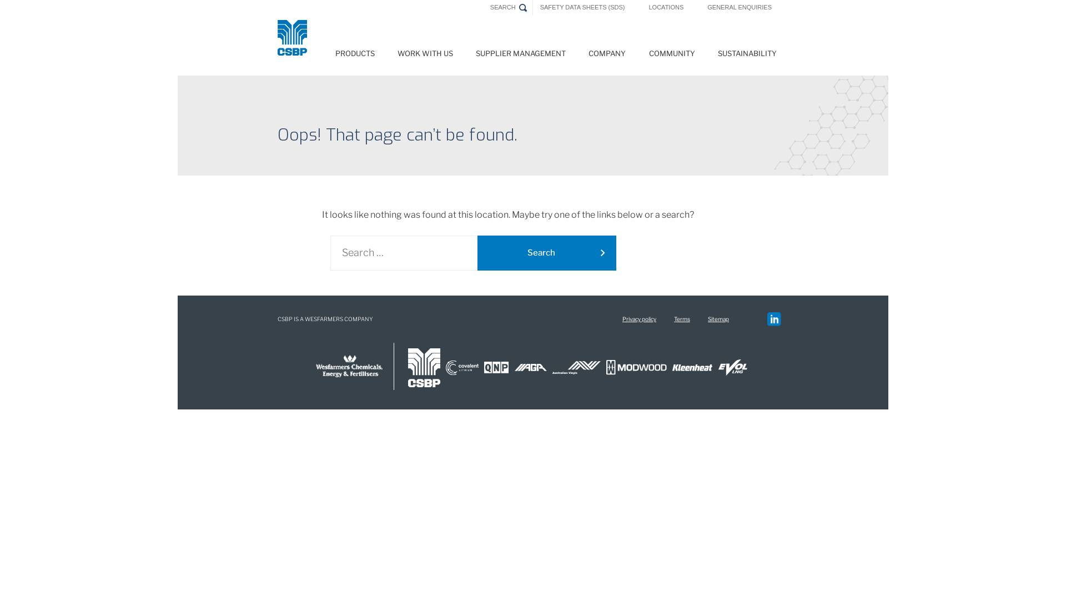 The width and height of the screenshot is (1066, 600). What do you see at coordinates (747, 56) in the screenshot?
I see `SUSTAINABILITY` at bounding box center [747, 56].